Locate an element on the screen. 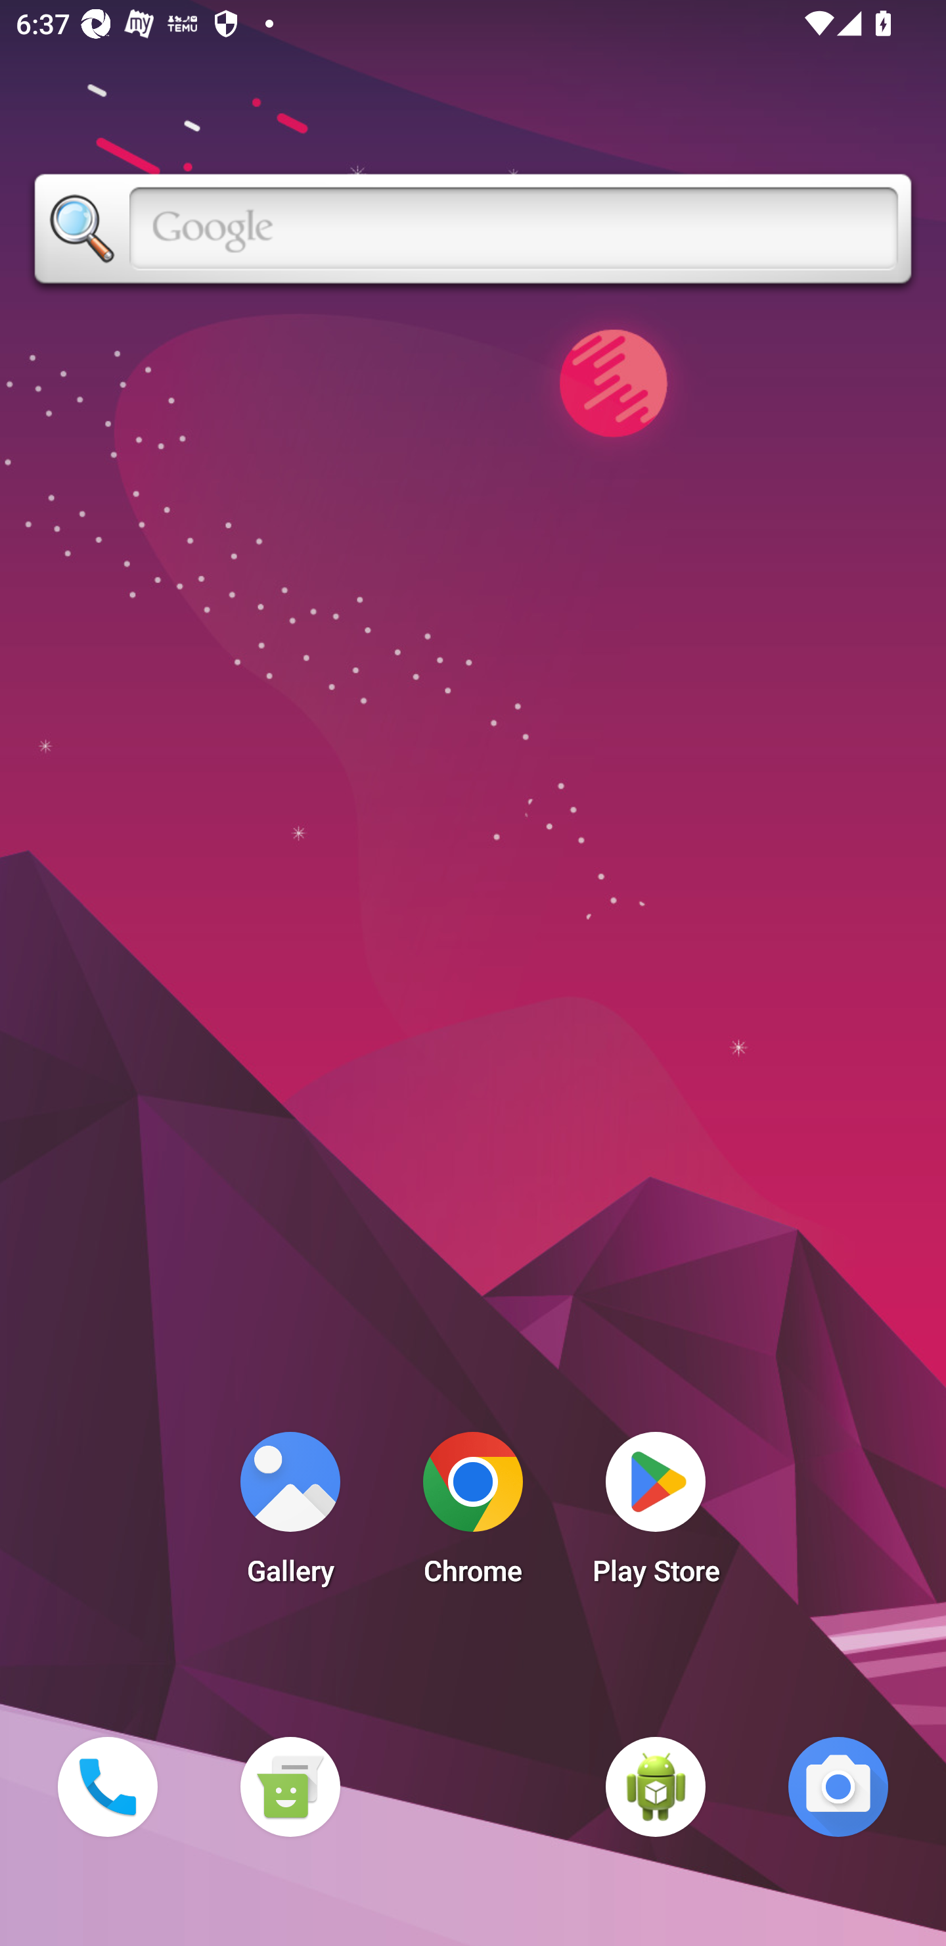 This screenshot has height=1946, width=946. Play Store is located at coordinates (656, 1515).